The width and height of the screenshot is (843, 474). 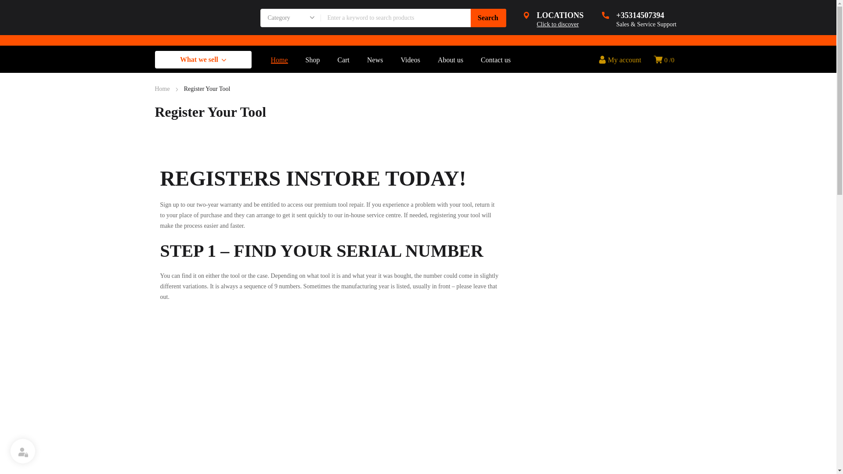 I want to click on Search, so click(x=553, y=20).